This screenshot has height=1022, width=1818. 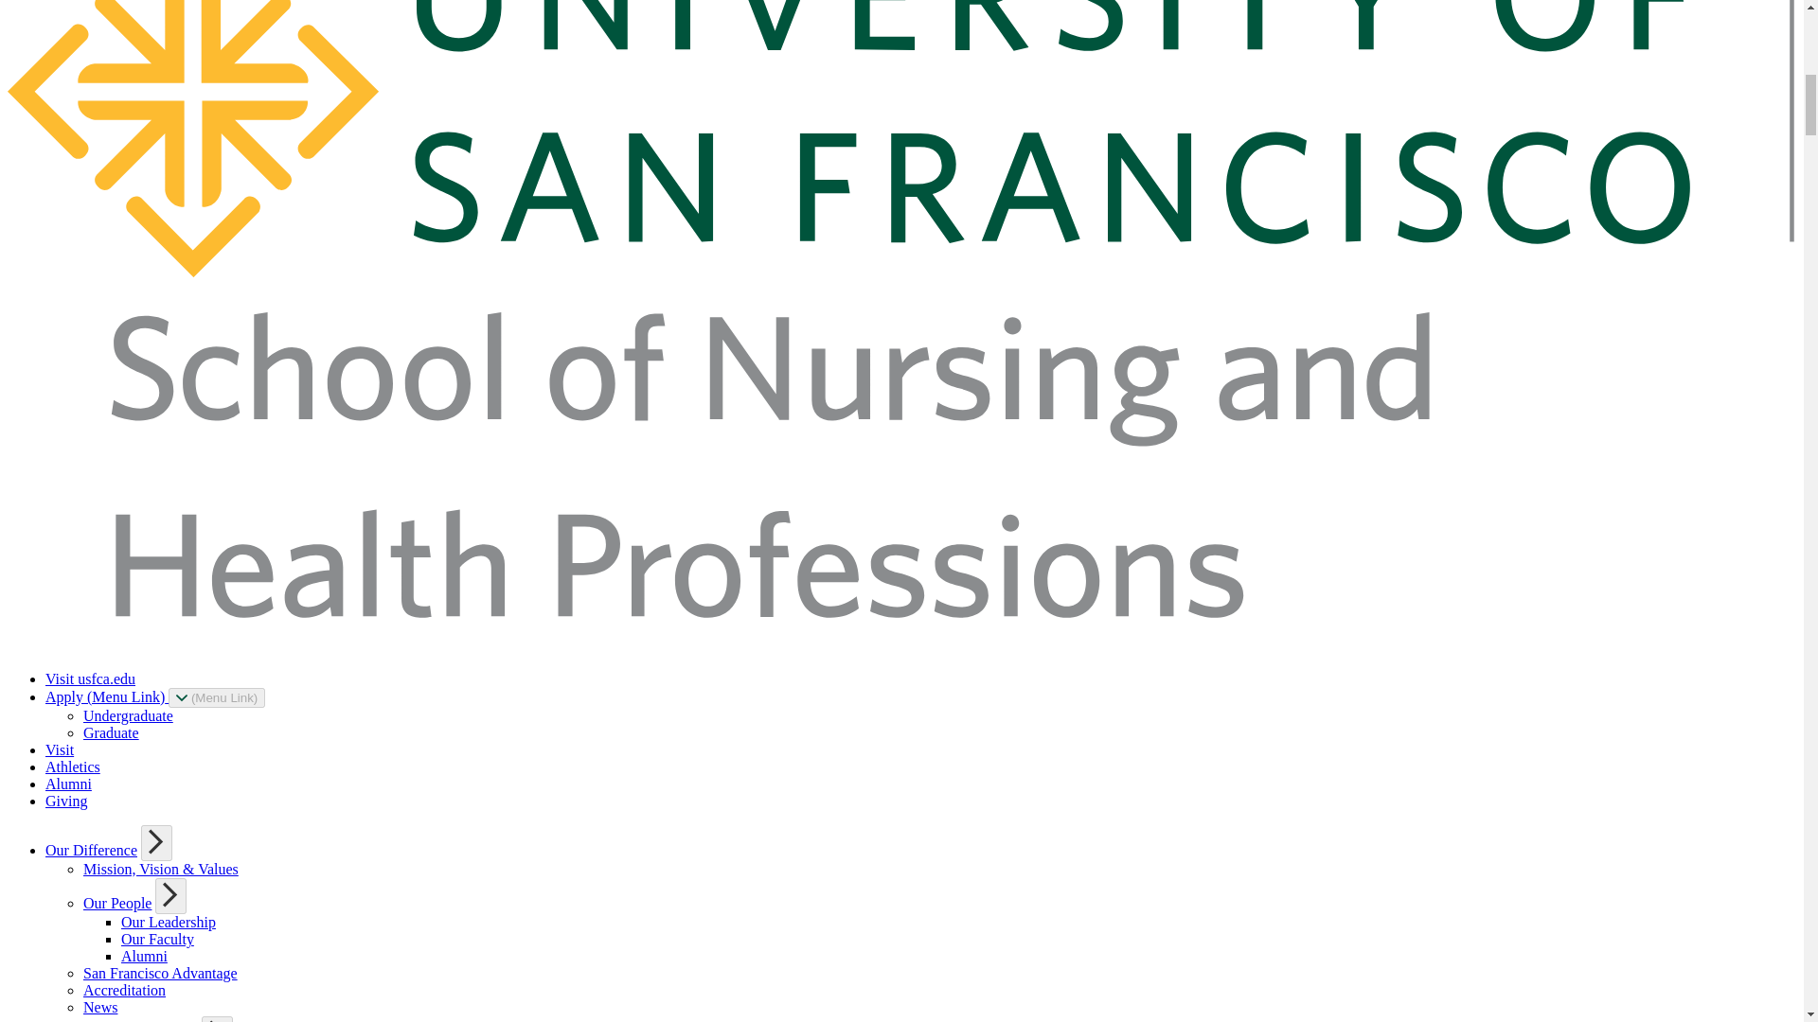 I want to click on News, so click(x=100, y=1007).